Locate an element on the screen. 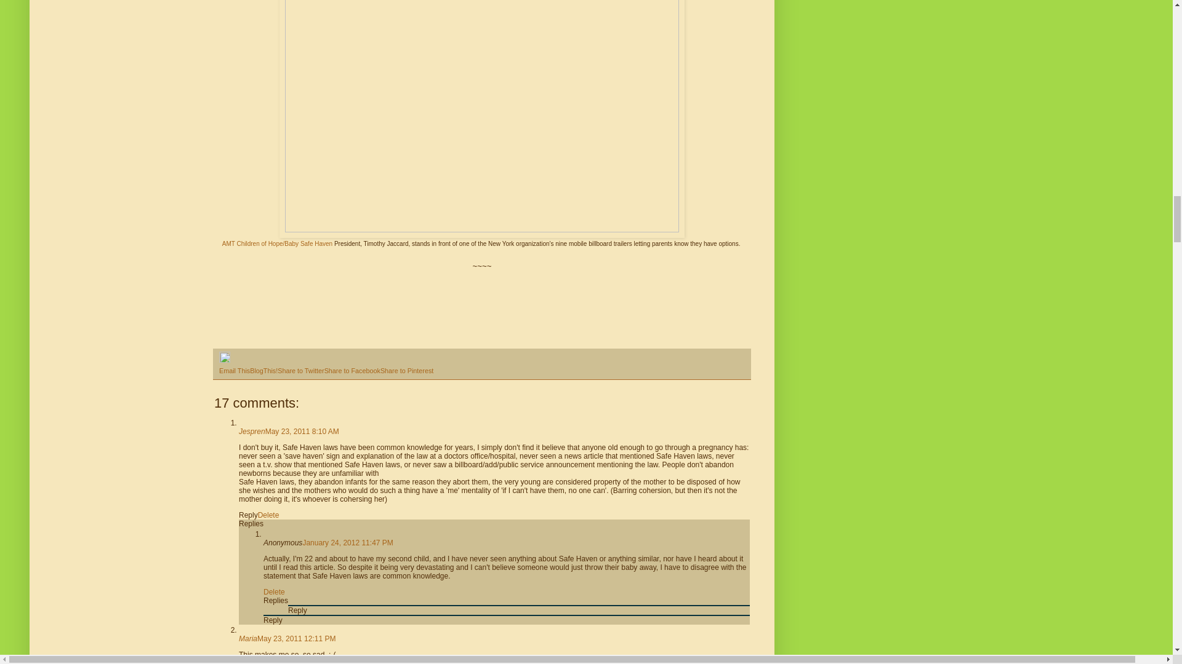  Share to Pinterest is located at coordinates (407, 371).